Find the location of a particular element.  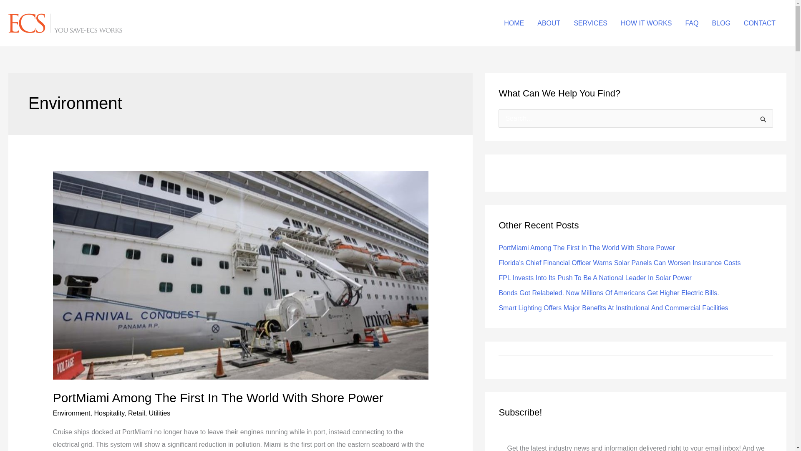

SERVICES is located at coordinates (591, 23).